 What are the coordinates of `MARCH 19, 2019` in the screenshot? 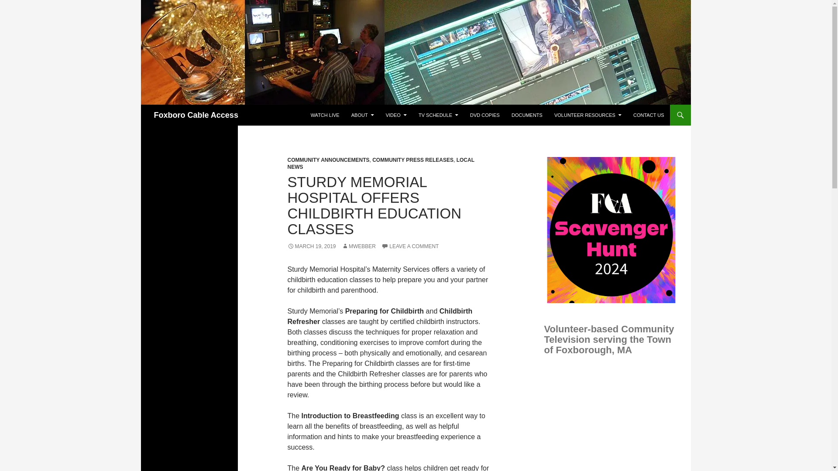 It's located at (312, 246).